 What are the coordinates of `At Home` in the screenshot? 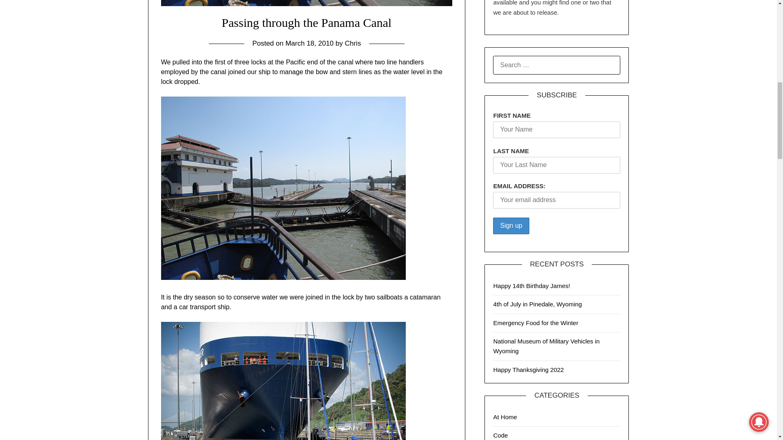 It's located at (505, 417).